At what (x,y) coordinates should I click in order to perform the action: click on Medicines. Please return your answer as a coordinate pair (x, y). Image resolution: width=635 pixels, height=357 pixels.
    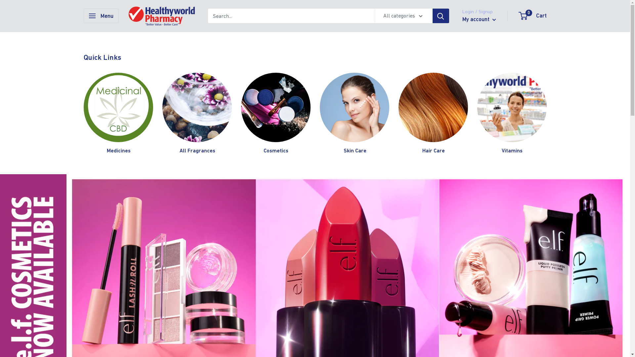
    Looking at the image, I should click on (118, 114).